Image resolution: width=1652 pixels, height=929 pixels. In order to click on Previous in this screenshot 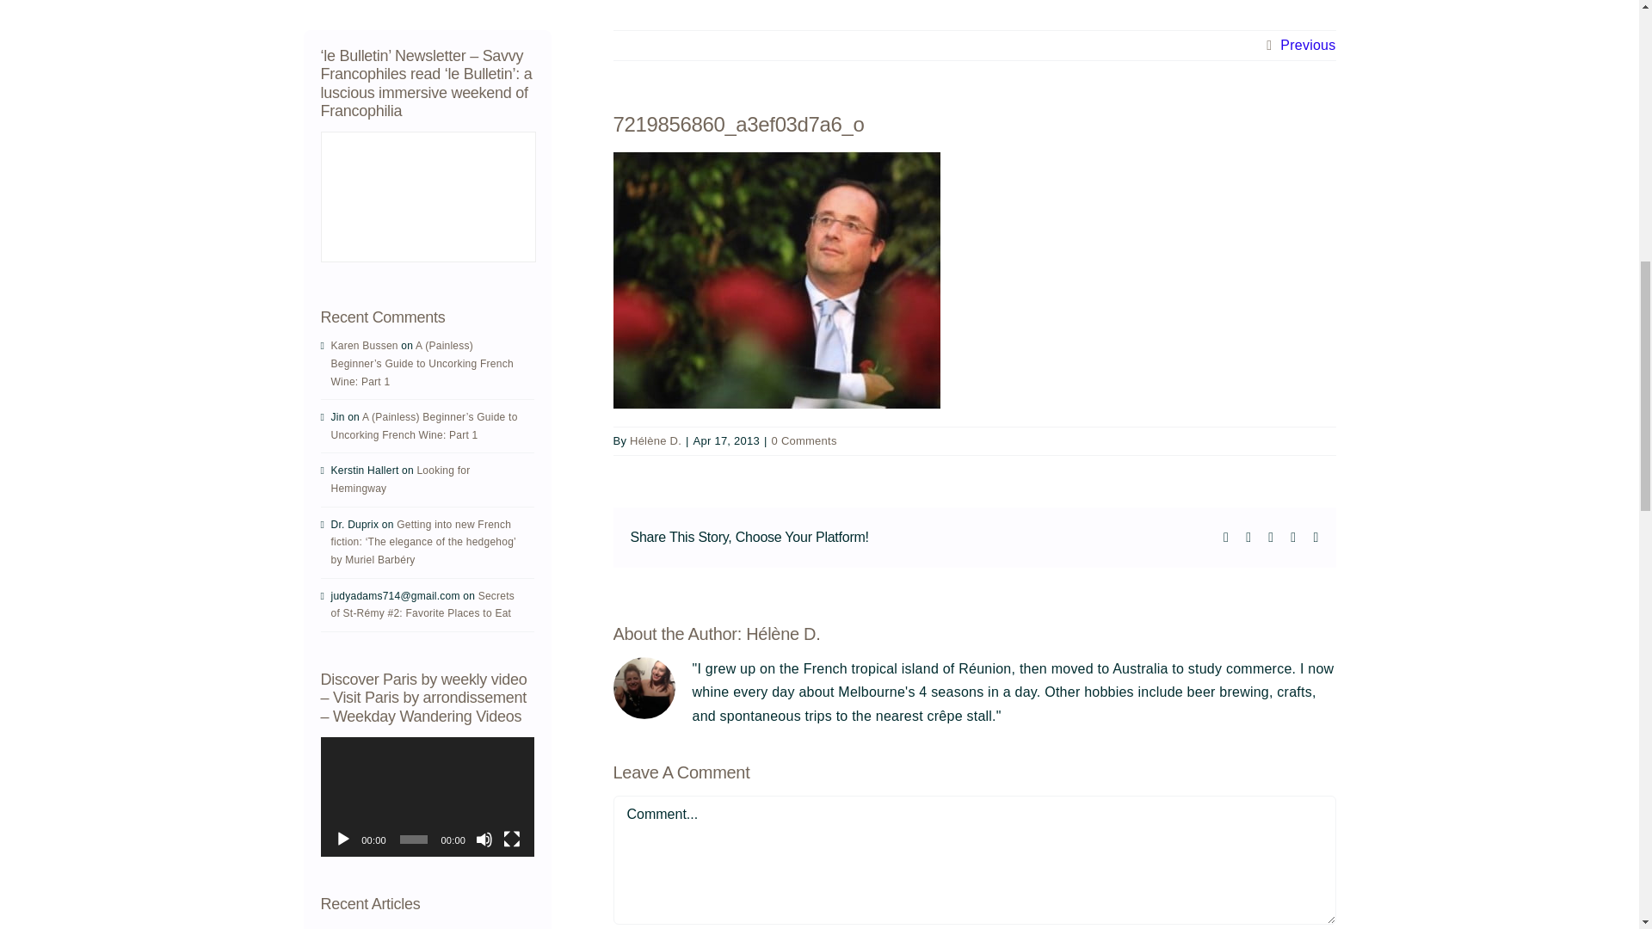, I will do `click(1308, 45)`.